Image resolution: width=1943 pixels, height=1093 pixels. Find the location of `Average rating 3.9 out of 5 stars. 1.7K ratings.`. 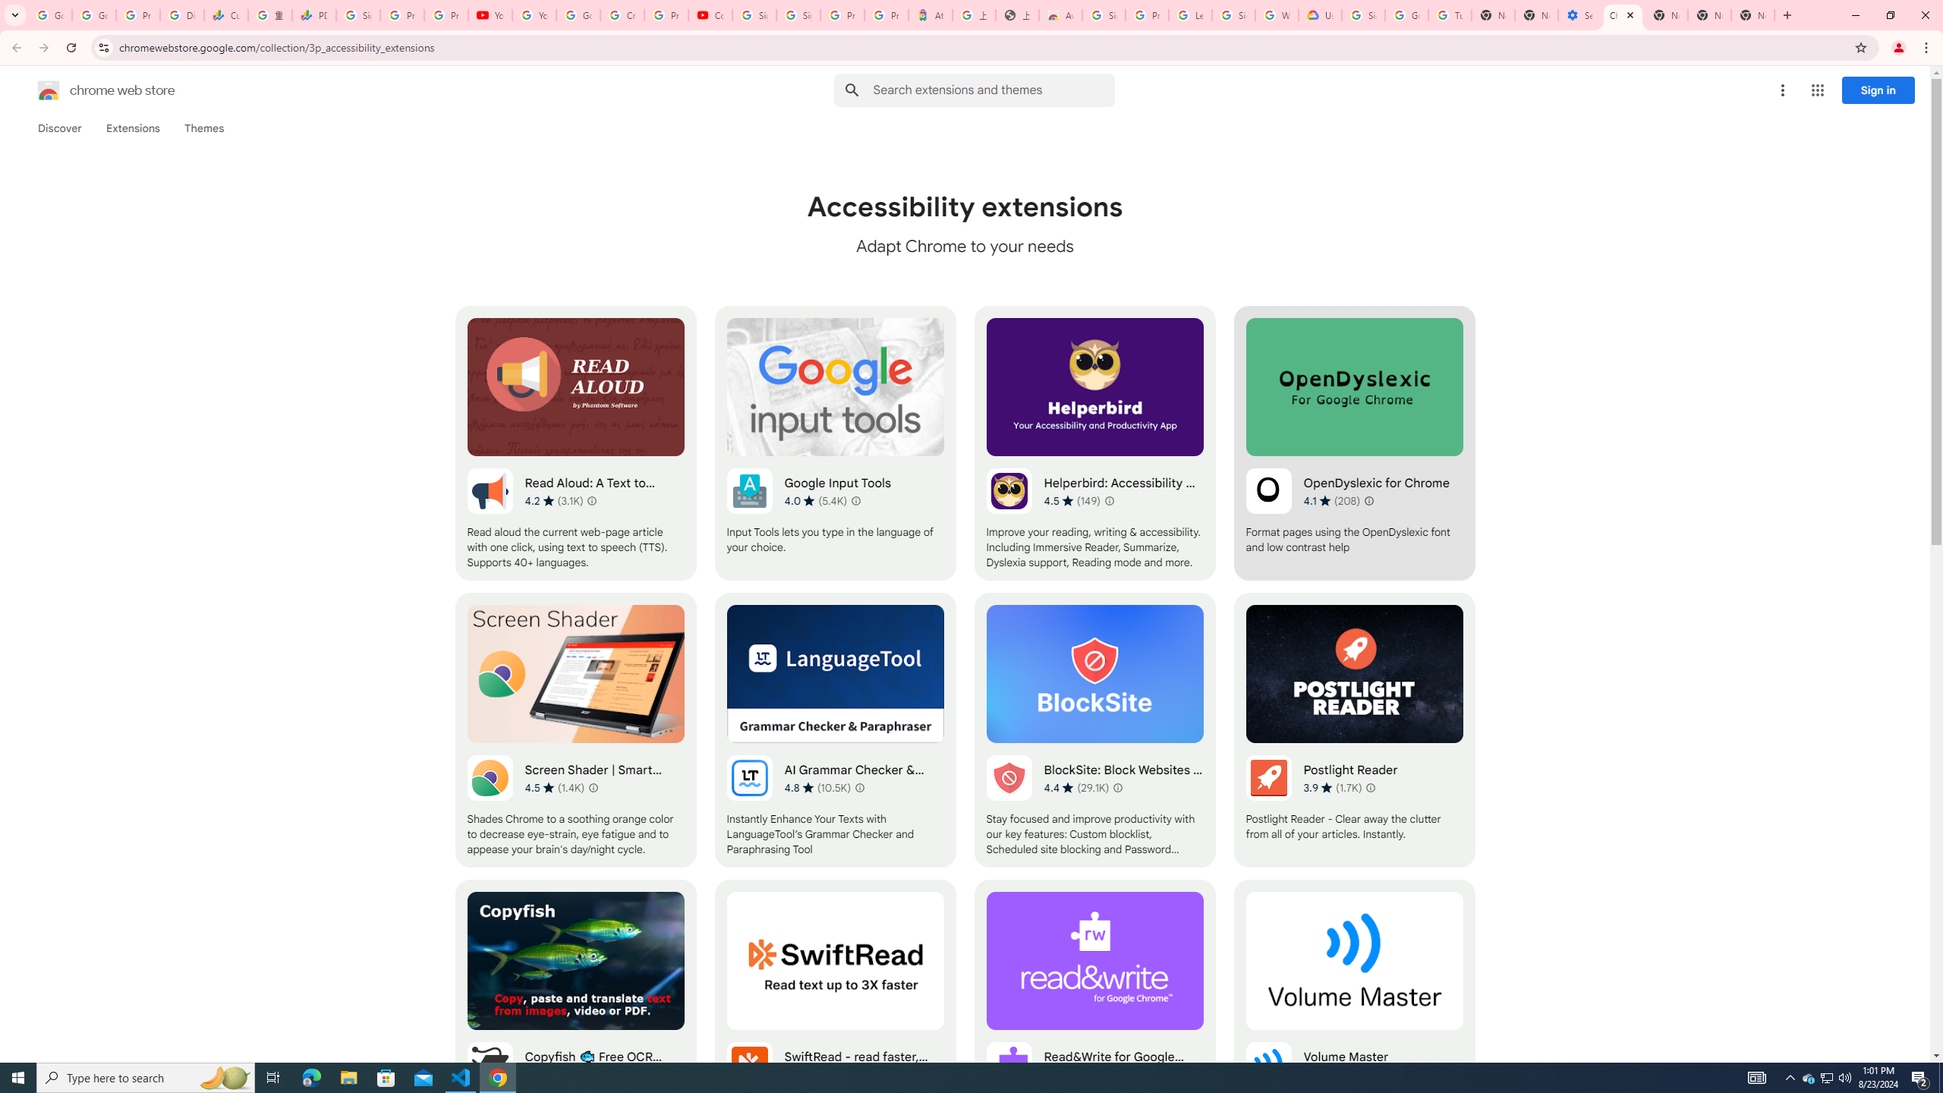

Average rating 3.9 out of 5 stars. 1.7K ratings. is located at coordinates (1333, 788).